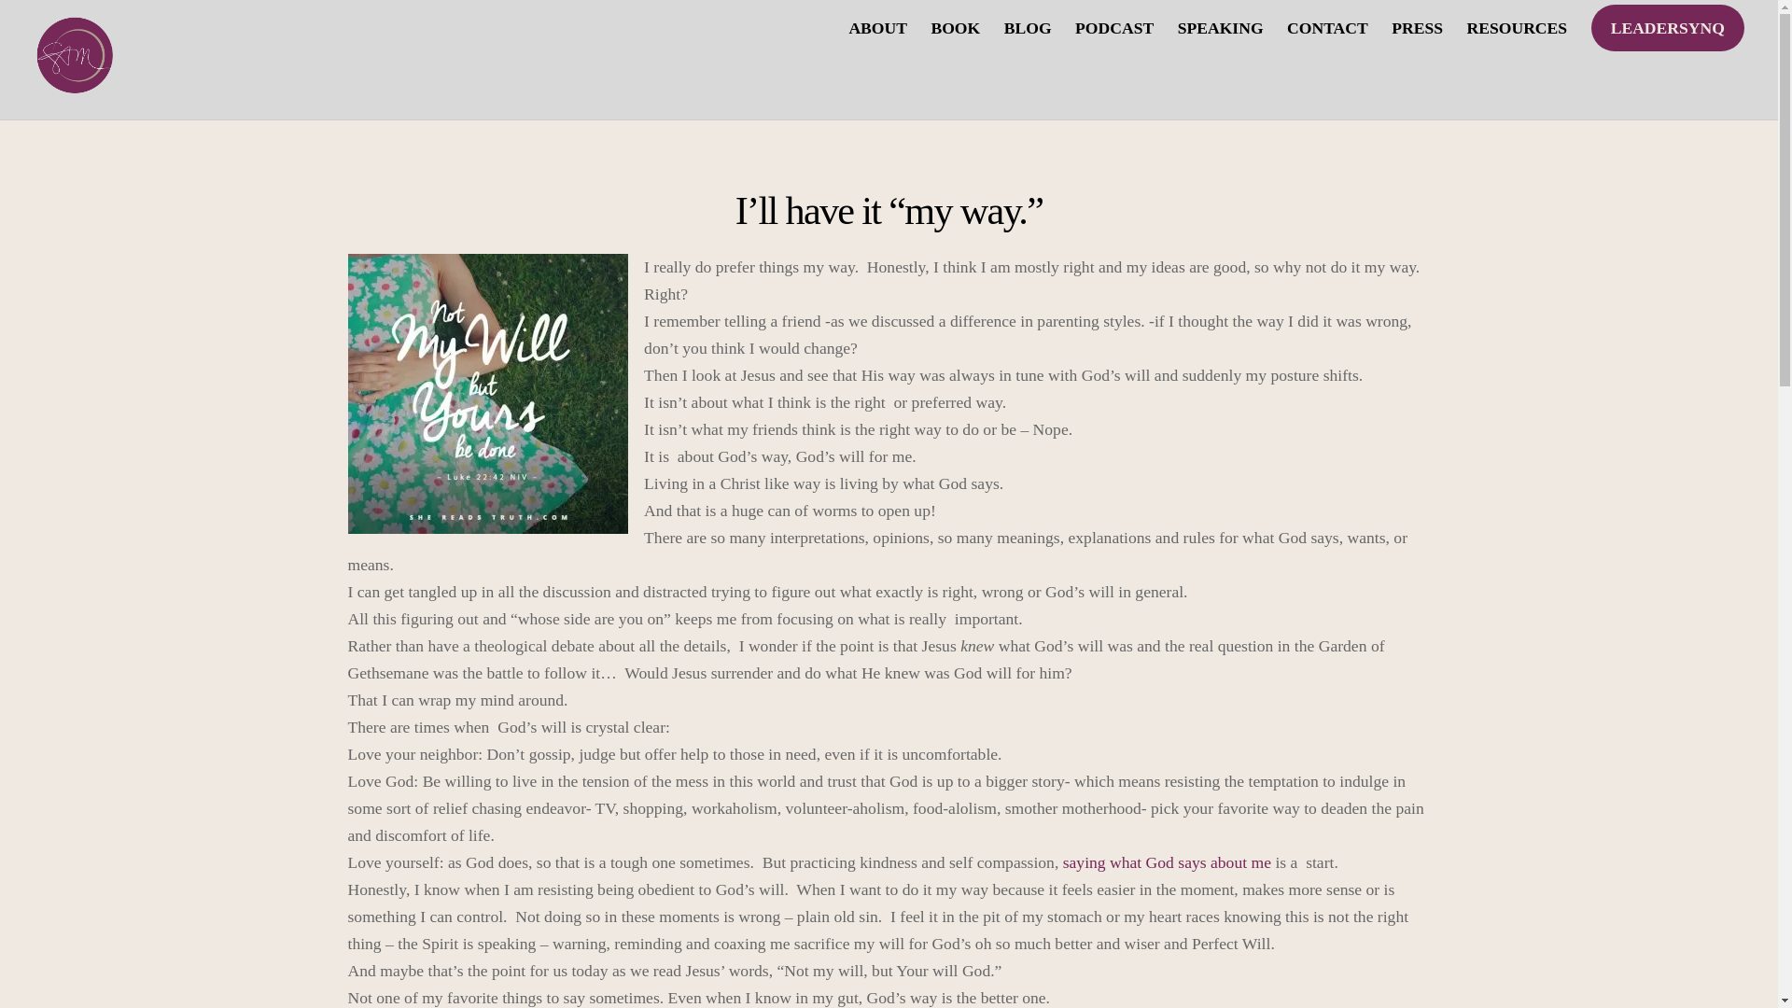 Image resolution: width=1792 pixels, height=1008 pixels. Describe the element at coordinates (956, 28) in the screenshot. I see `BOOK` at that location.